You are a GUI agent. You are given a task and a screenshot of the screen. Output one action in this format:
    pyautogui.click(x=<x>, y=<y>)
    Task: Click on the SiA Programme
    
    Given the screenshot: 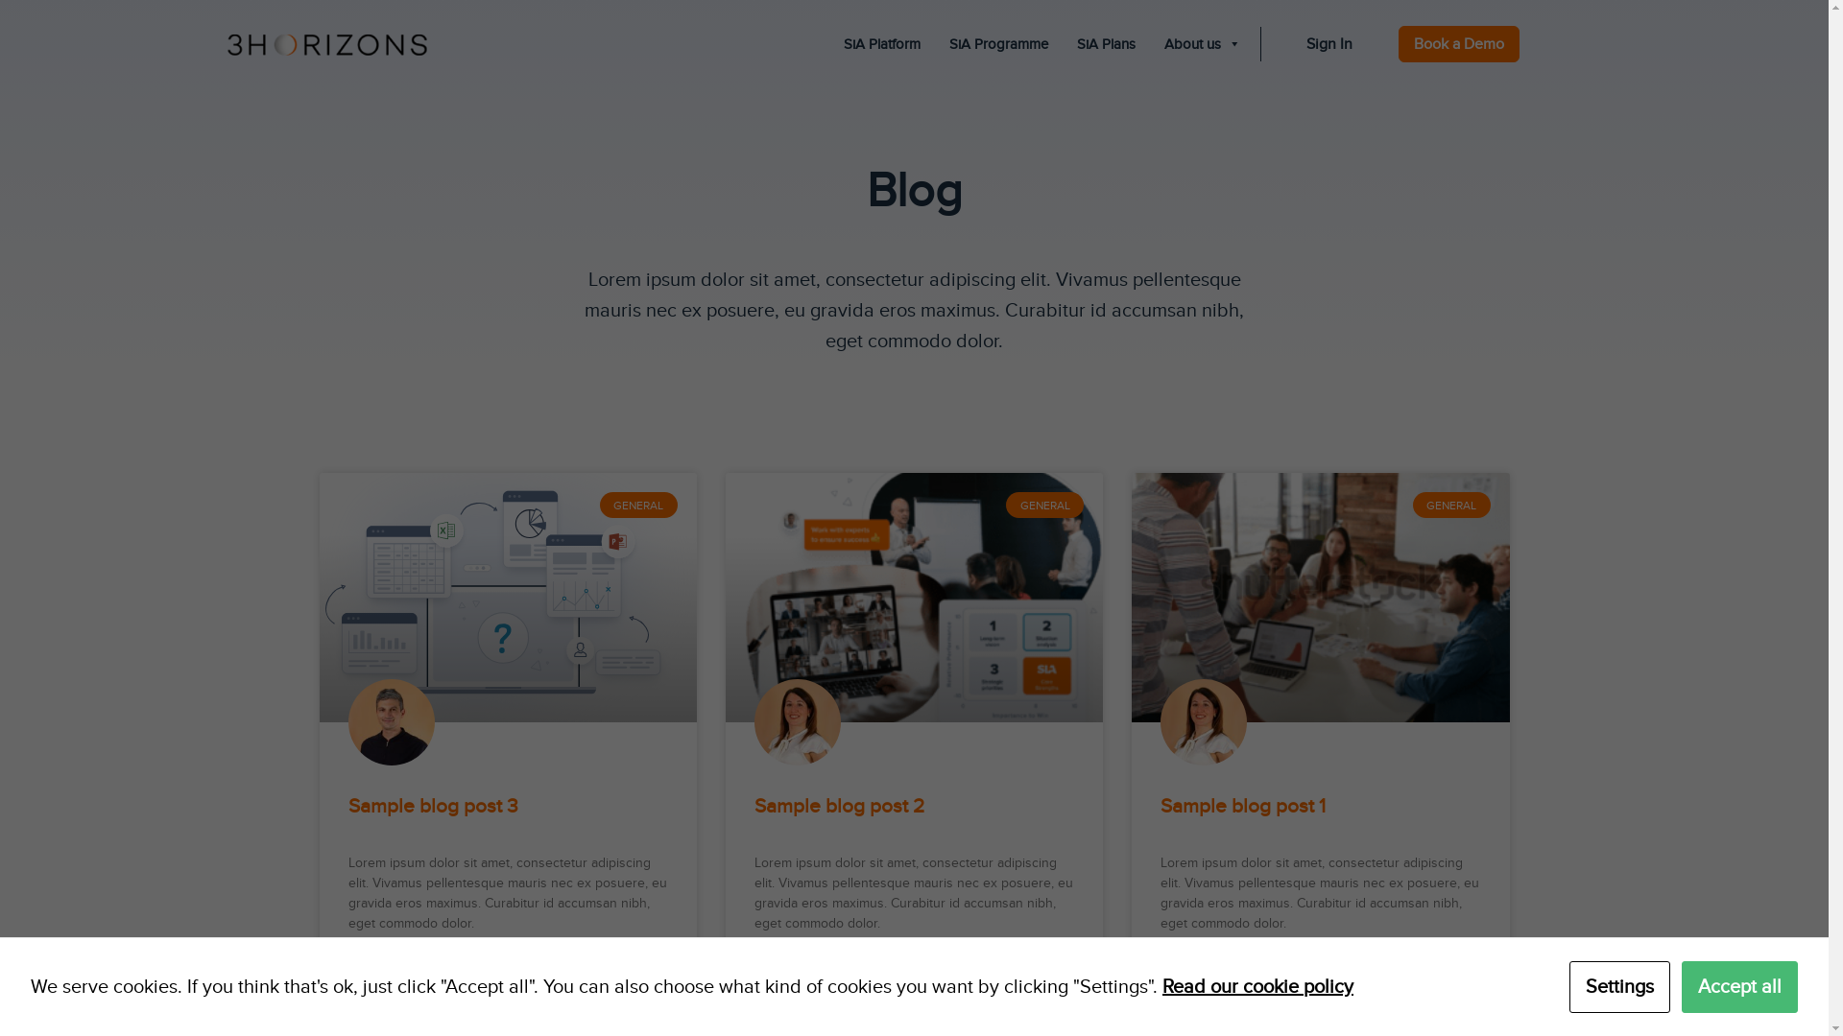 What is the action you would take?
    pyautogui.click(x=998, y=44)
    